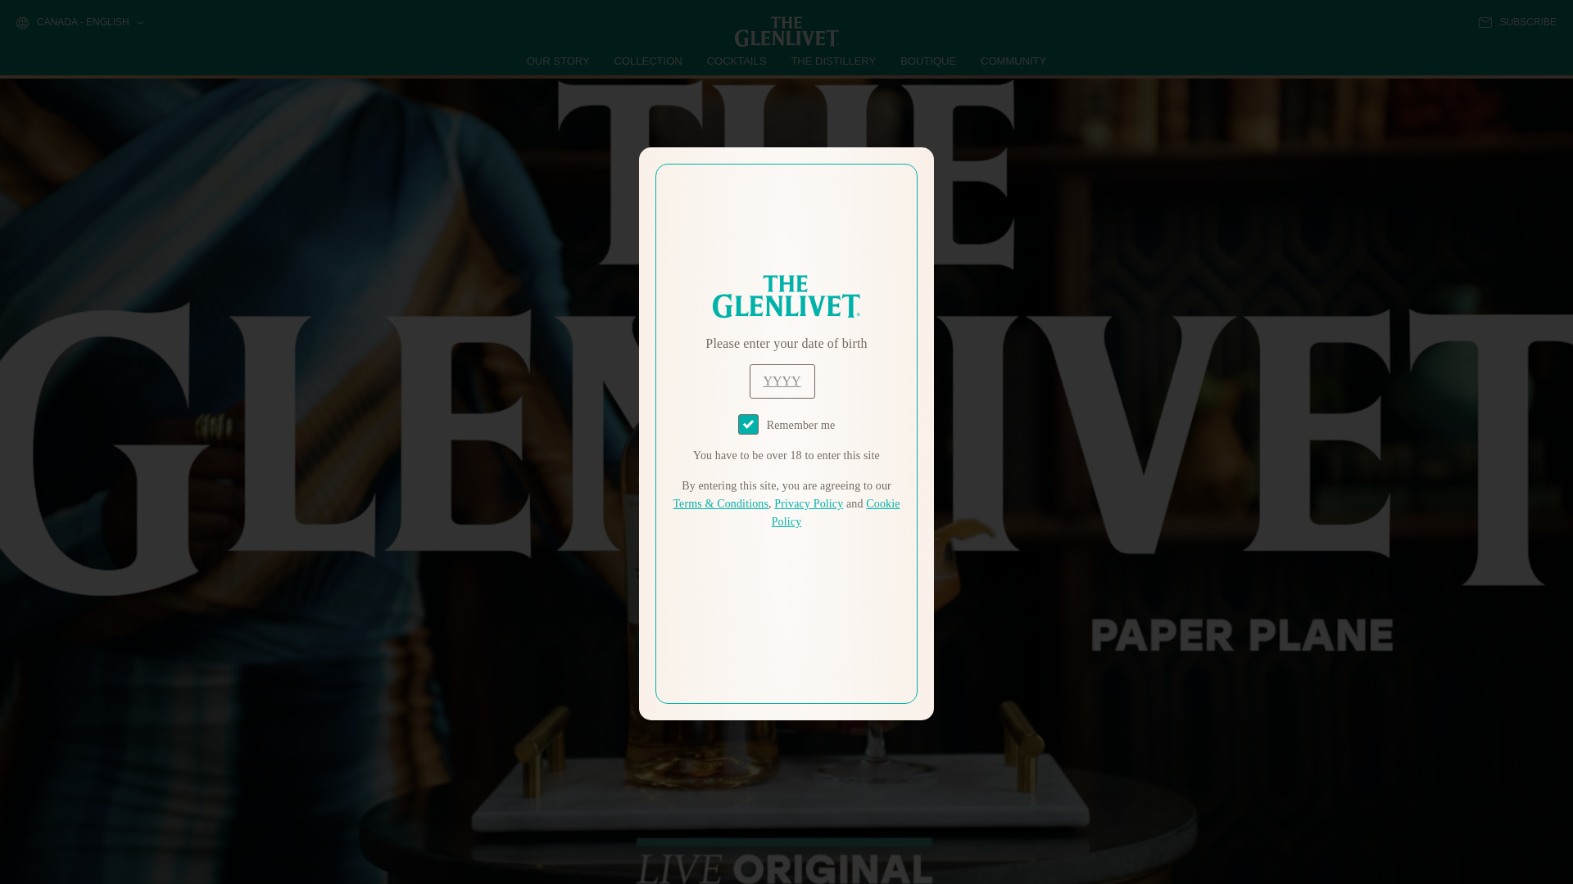  What do you see at coordinates (808, 504) in the screenshot?
I see `Privacy Policy` at bounding box center [808, 504].